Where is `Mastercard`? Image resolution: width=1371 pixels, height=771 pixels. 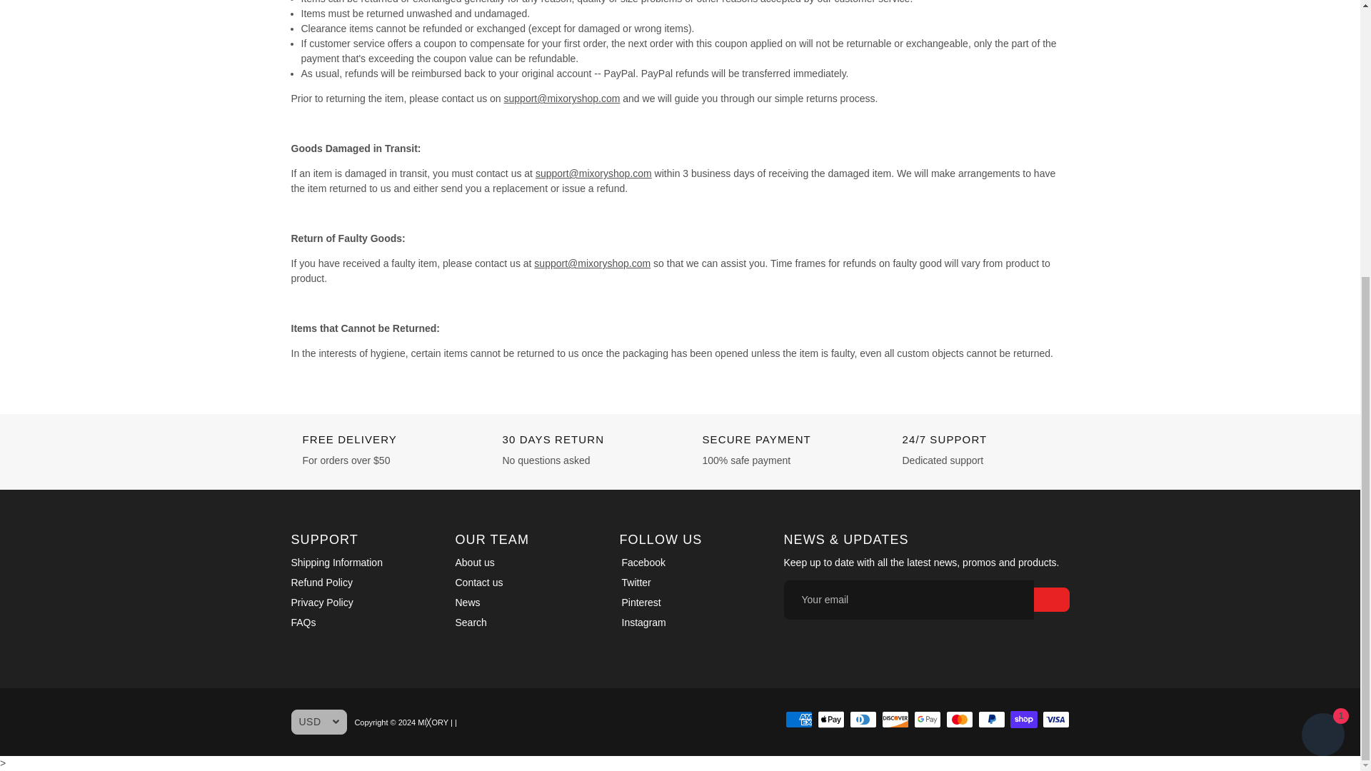 Mastercard is located at coordinates (960, 719).